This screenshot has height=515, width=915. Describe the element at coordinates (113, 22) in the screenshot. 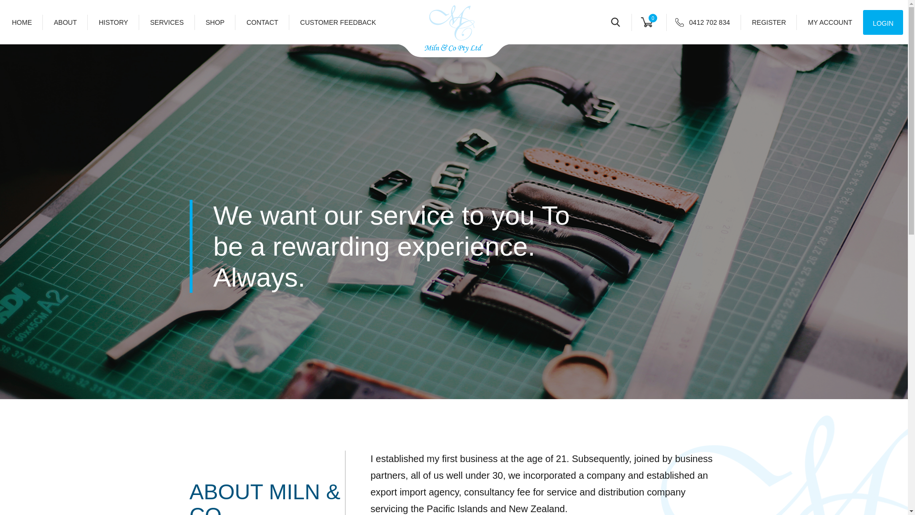

I see `HISTORY` at that location.